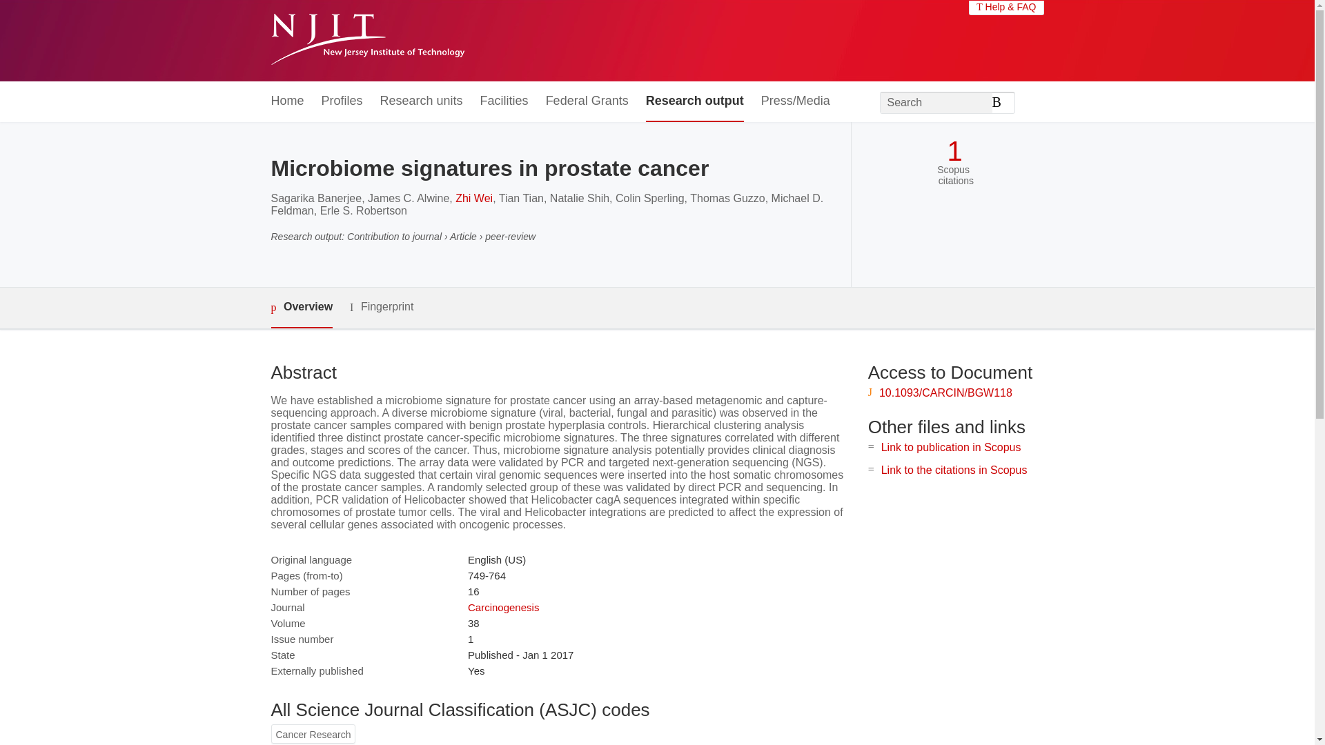  What do you see at coordinates (421, 101) in the screenshot?
I see `Research units` at bounding box center [421, 101].